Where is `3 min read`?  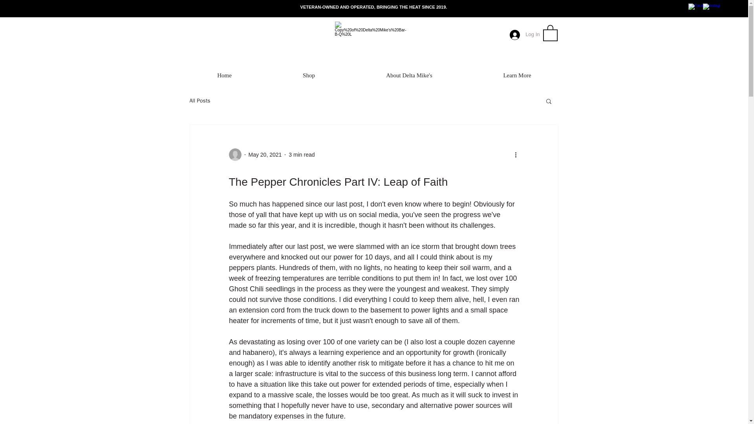
3 min read is located at coordinates (302, 154).